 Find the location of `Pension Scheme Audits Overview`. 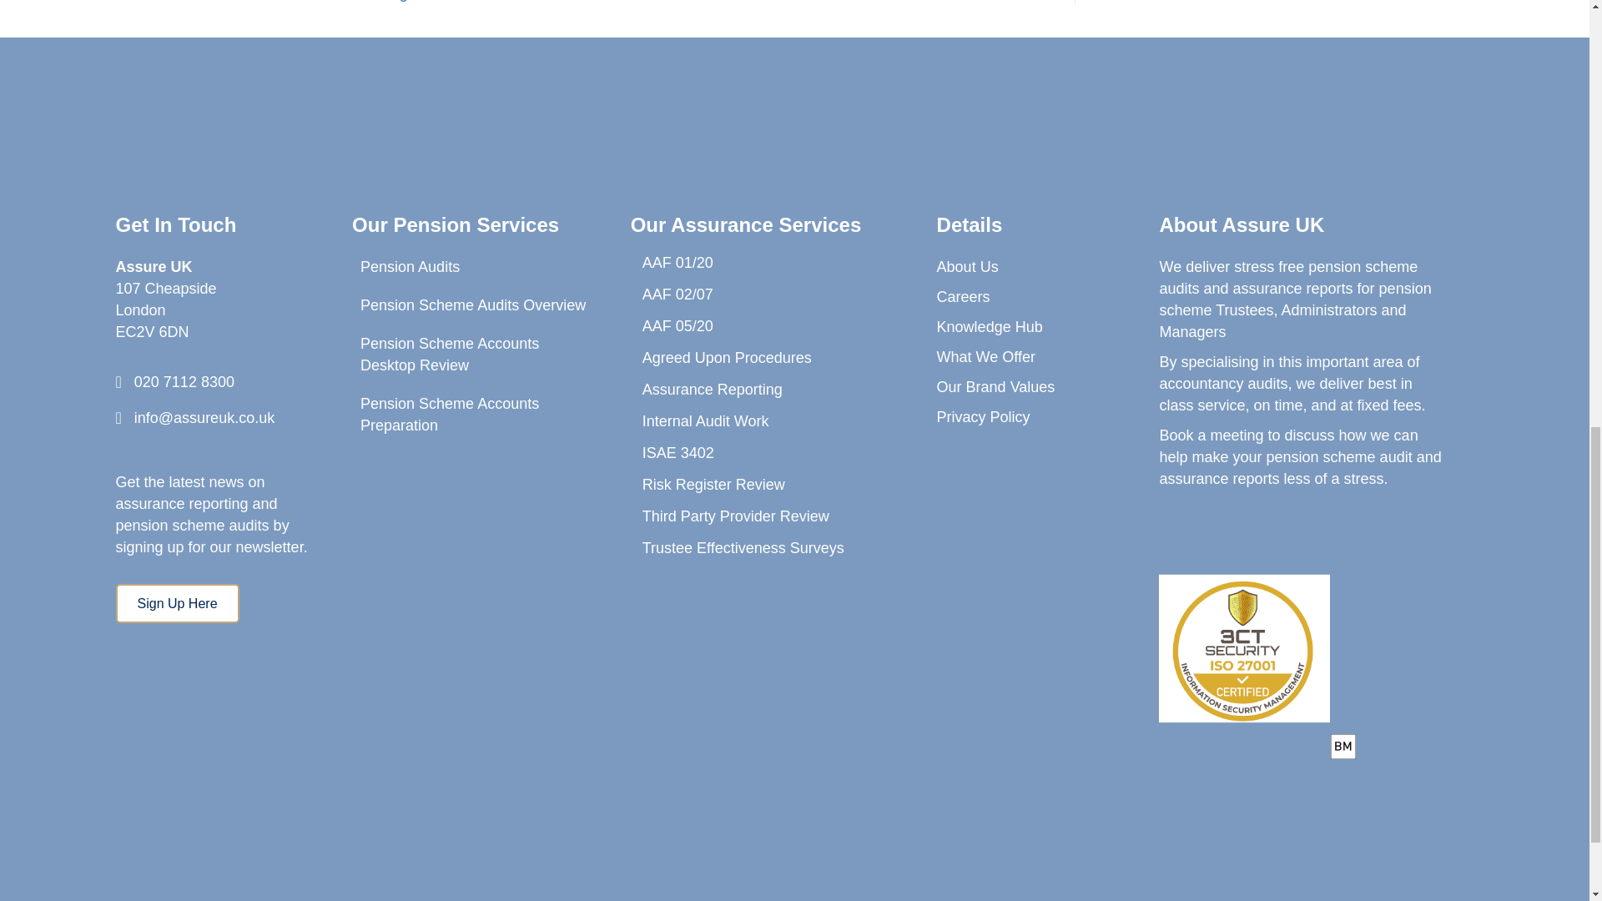

Pension Scheme Audits Overview is located at coordinates (475, 305).